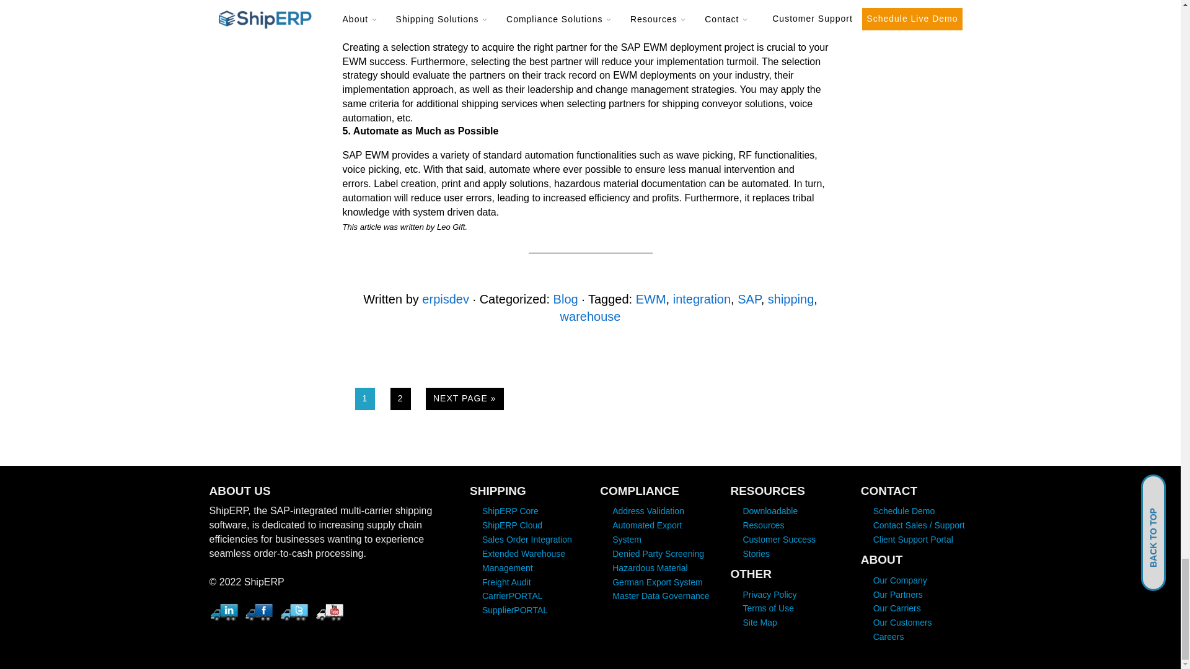 The width and height of the screenshot is (1190, 669). What do you see at coordinates (512, 595) in the screenshot?
I see `ShipERP Carrier Portal` at bounding box center [512, 595].